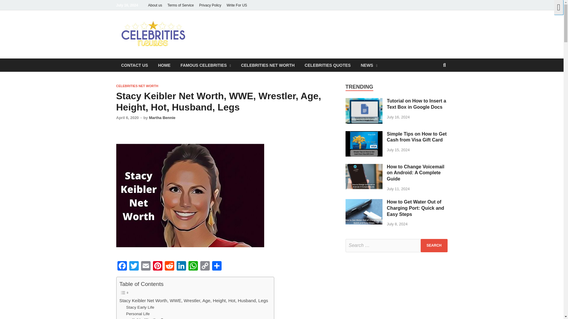 This screenshot has height=319, width=568. Describe the element at coordinates (240, 30) in the screenshot. I see `Celebrities Newss` at that location.